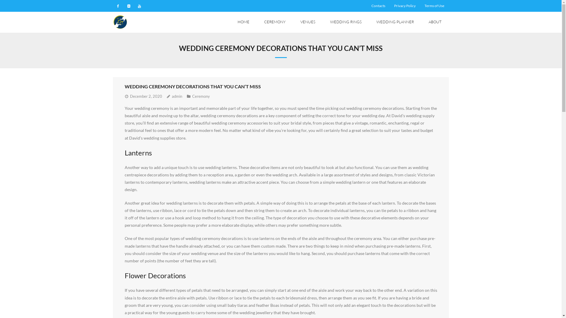 The width and height of the screenshot is (566, 318). I want to click on WEDDING PLANNER, so click(395, 22).